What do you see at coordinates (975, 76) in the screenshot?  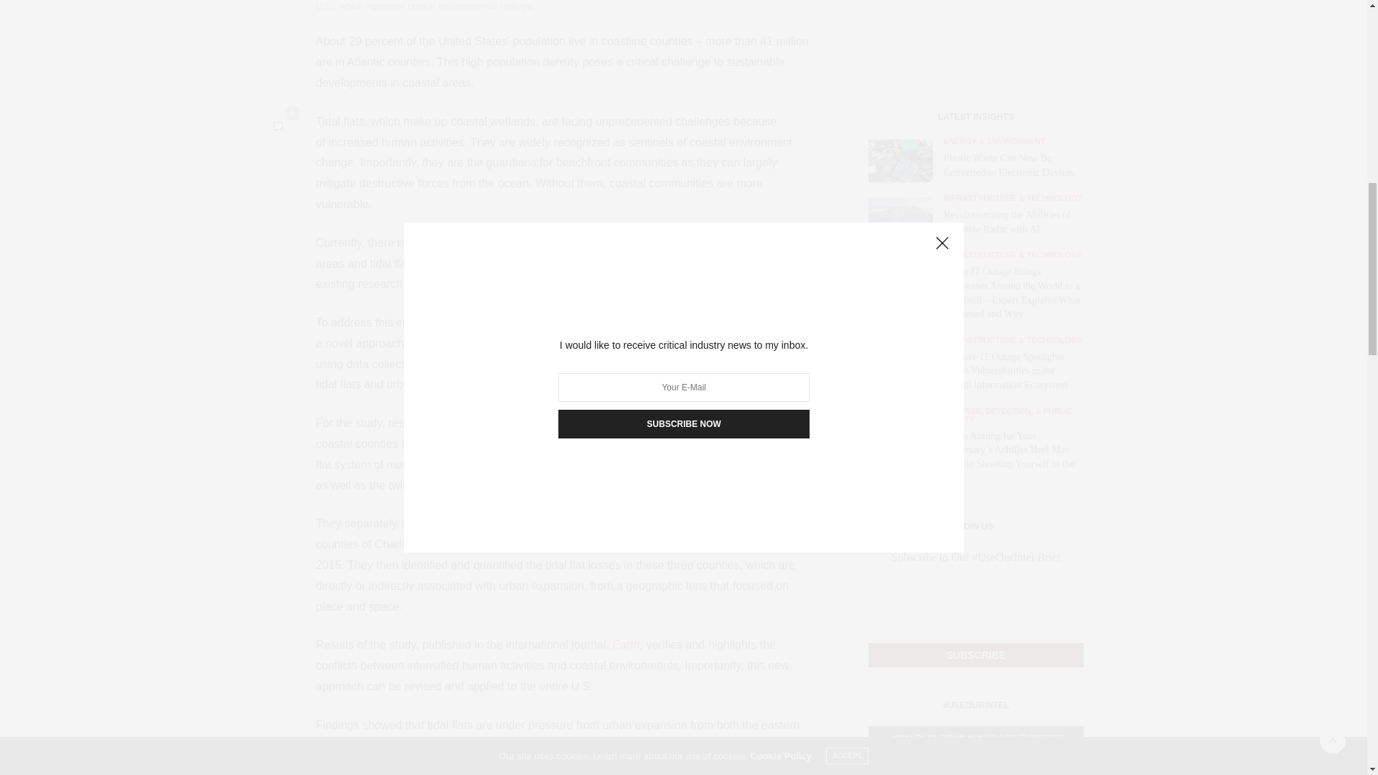 I see `SUBSCRIBE` at bounding box center [975, 76].